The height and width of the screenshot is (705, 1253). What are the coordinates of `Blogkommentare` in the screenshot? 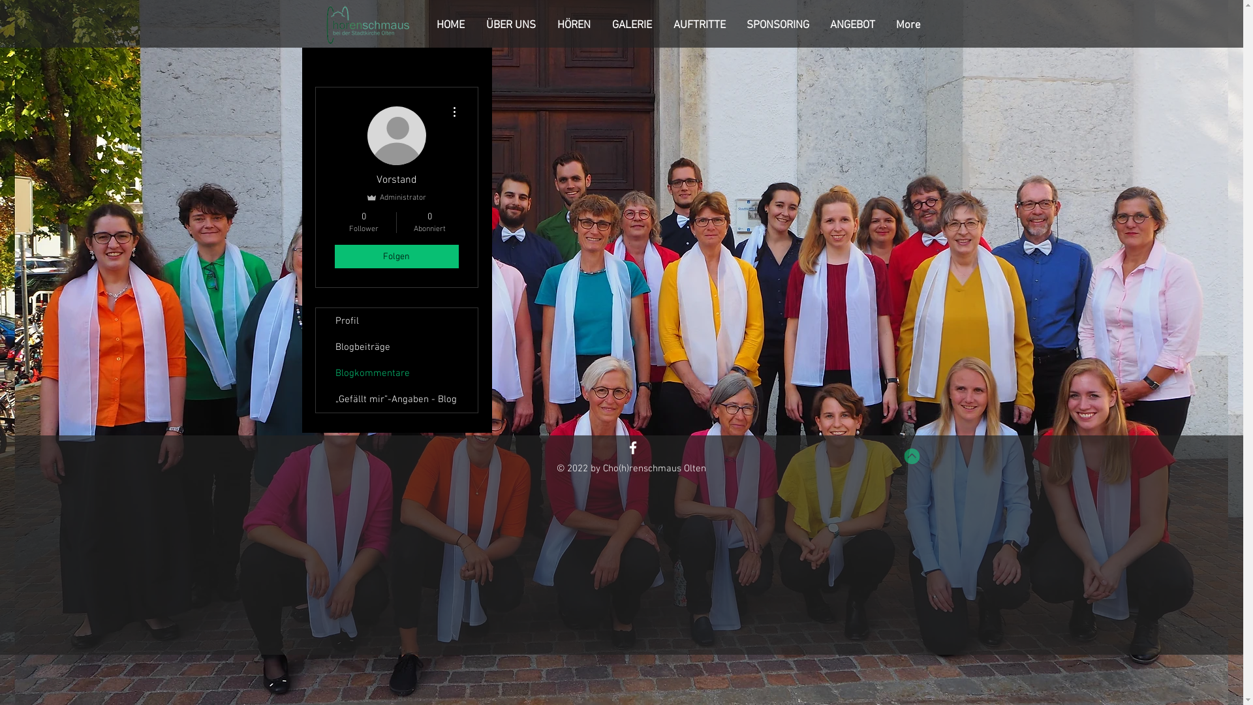 It's located at (397, 373).